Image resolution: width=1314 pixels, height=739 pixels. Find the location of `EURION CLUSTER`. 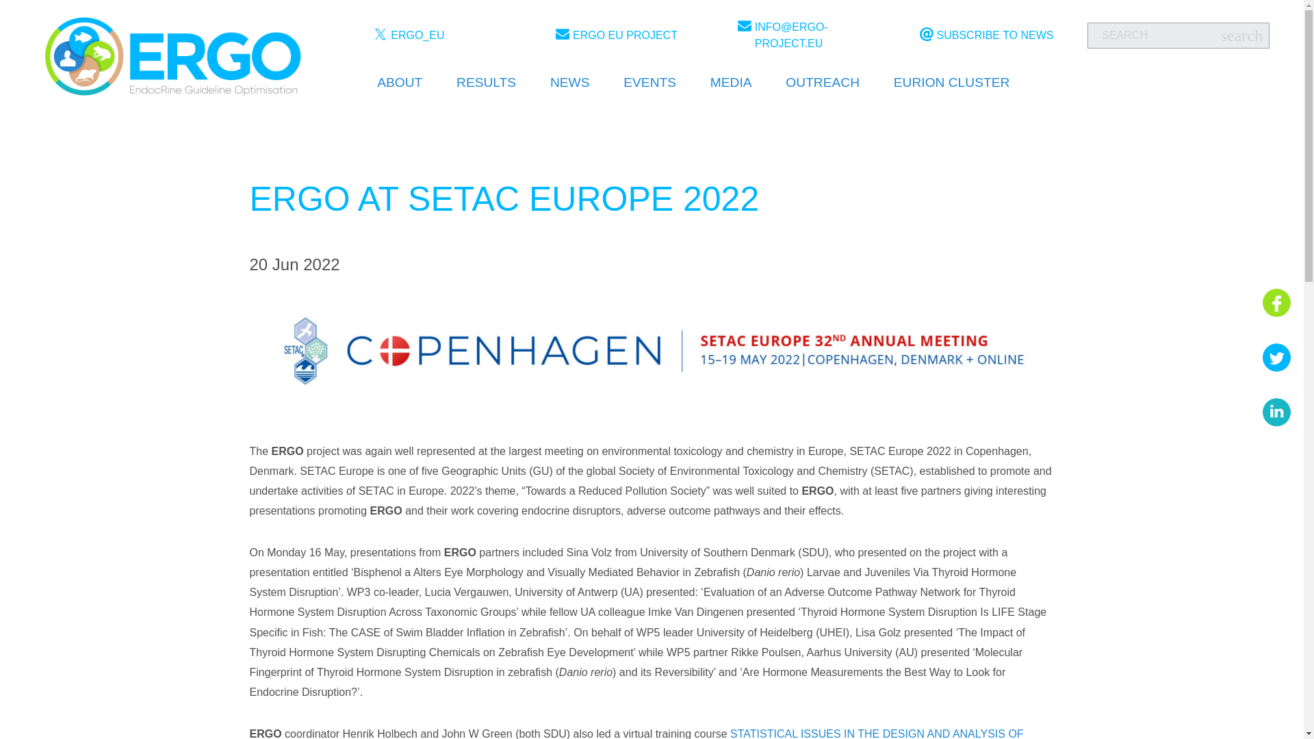

EURION CLUSTER is located at coordinates (951, 83).